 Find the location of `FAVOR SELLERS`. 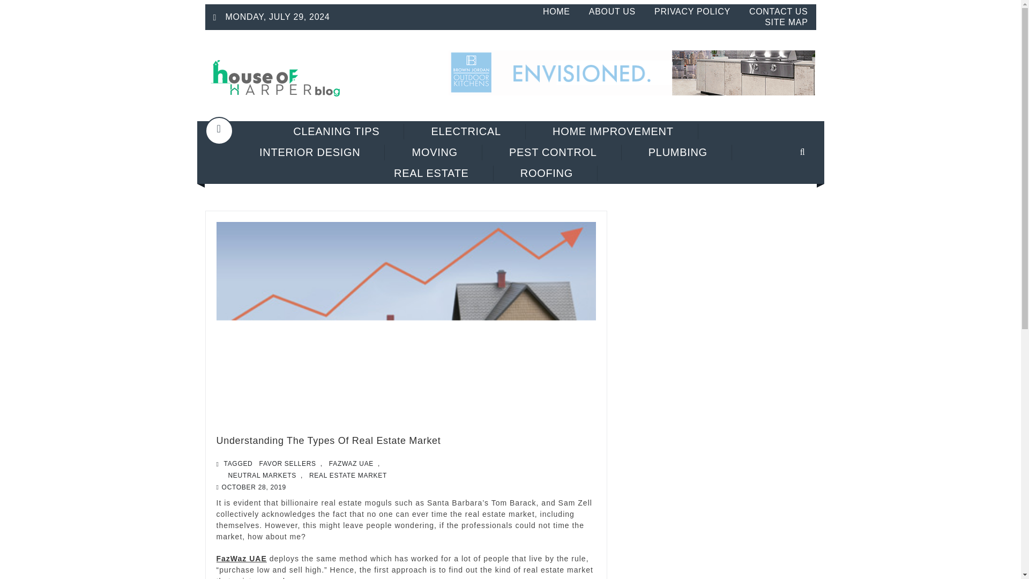

FAVOR SELLERS is located at coordinates (287, 463).